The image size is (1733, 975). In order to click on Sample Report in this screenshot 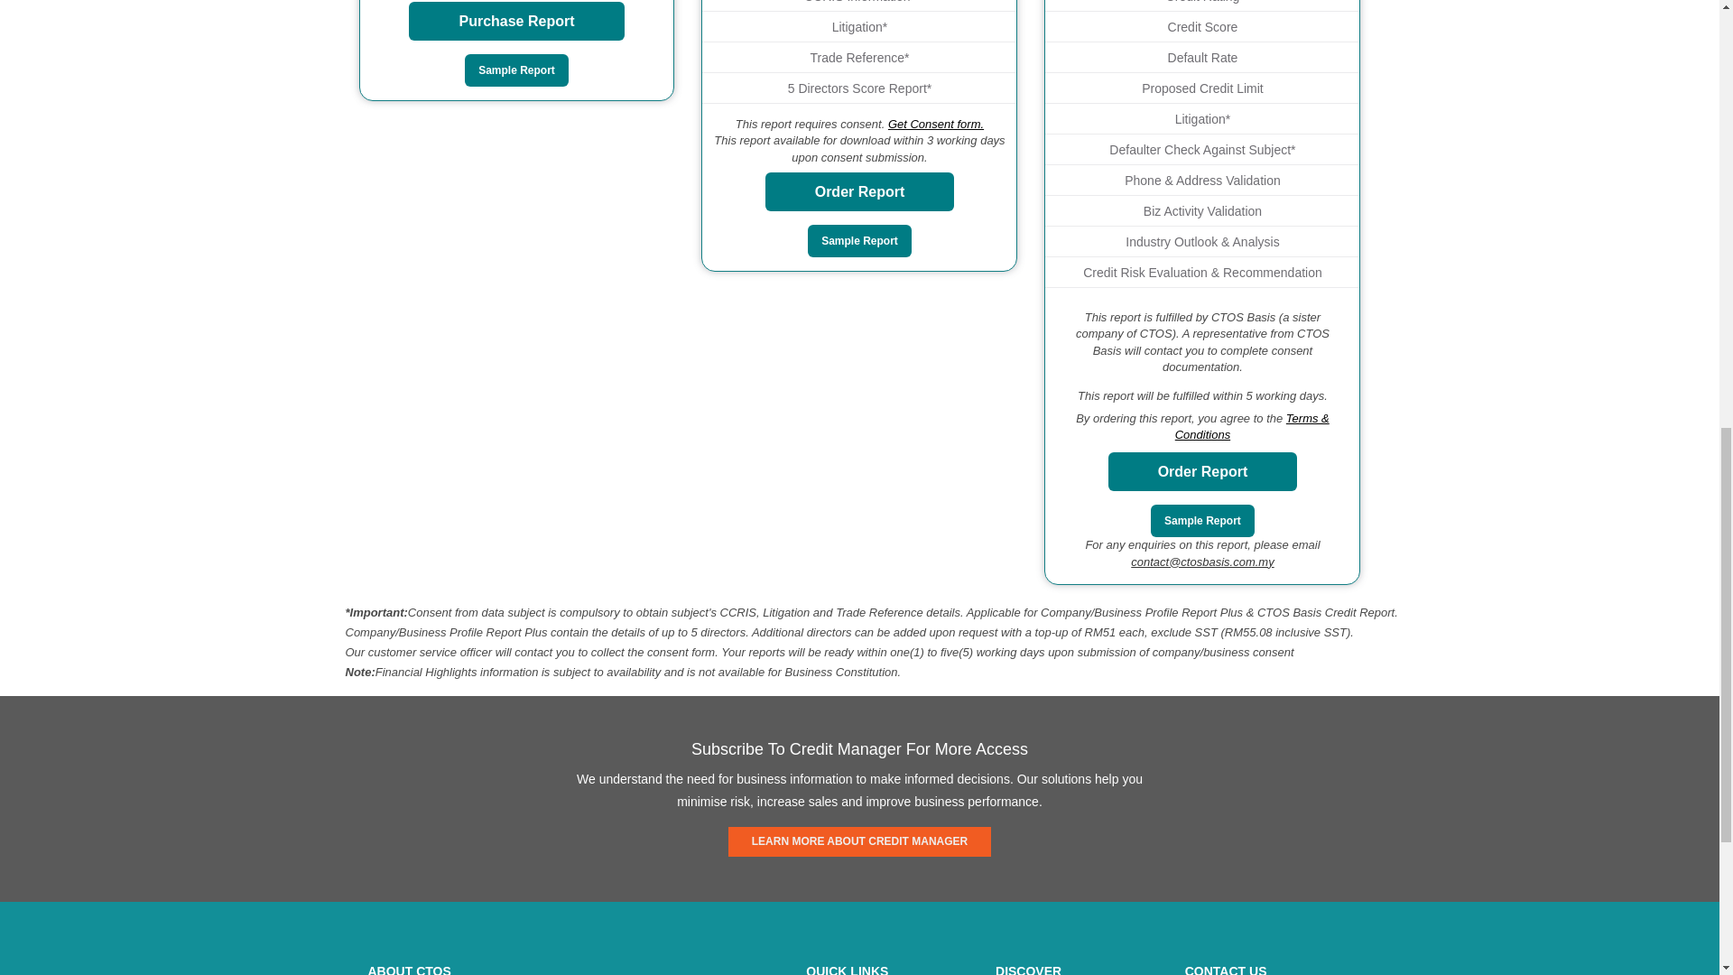, I will do `click(1202, 521)`.